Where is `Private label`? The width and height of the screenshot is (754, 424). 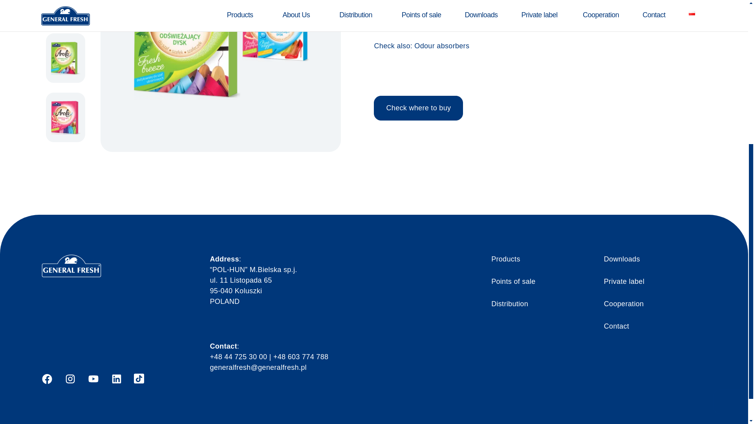 Private label is located at coordinates (624, 281).